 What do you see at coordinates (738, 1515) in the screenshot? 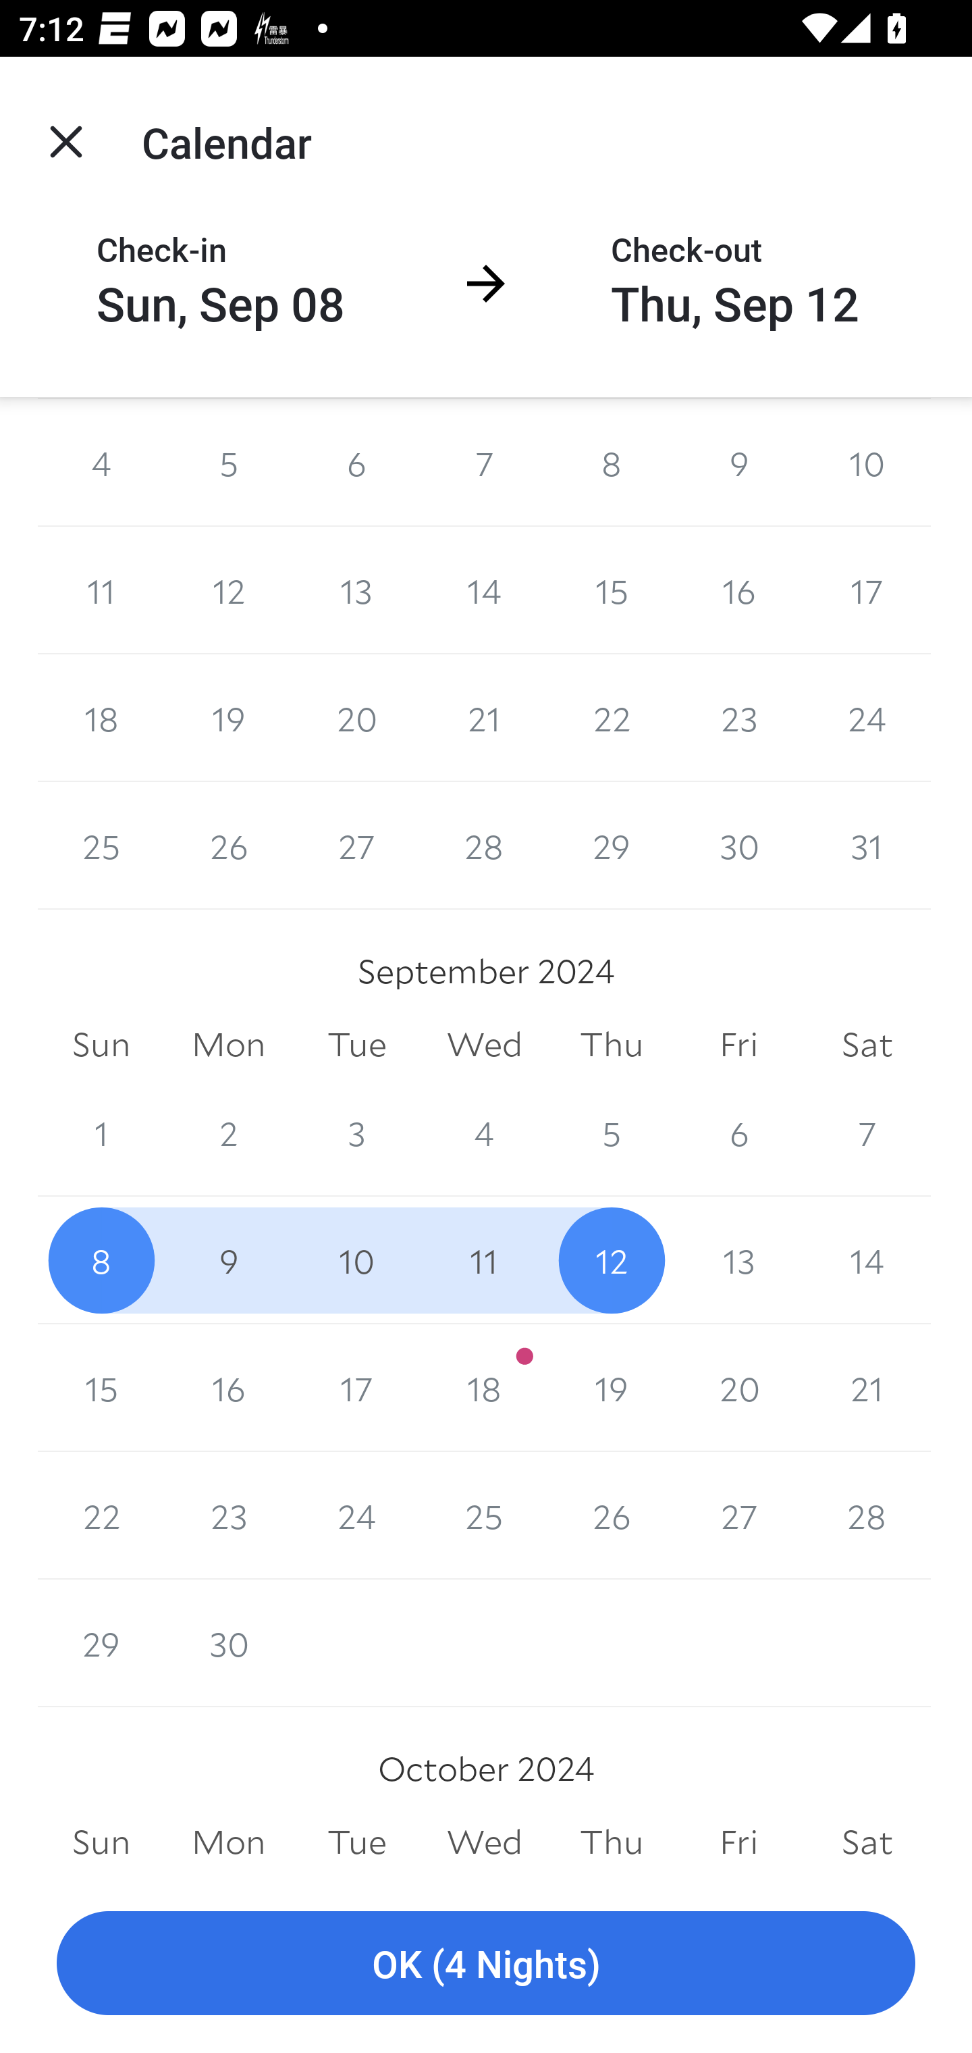
I see `27 27 September 2024` at bounding box center [738, 1515].